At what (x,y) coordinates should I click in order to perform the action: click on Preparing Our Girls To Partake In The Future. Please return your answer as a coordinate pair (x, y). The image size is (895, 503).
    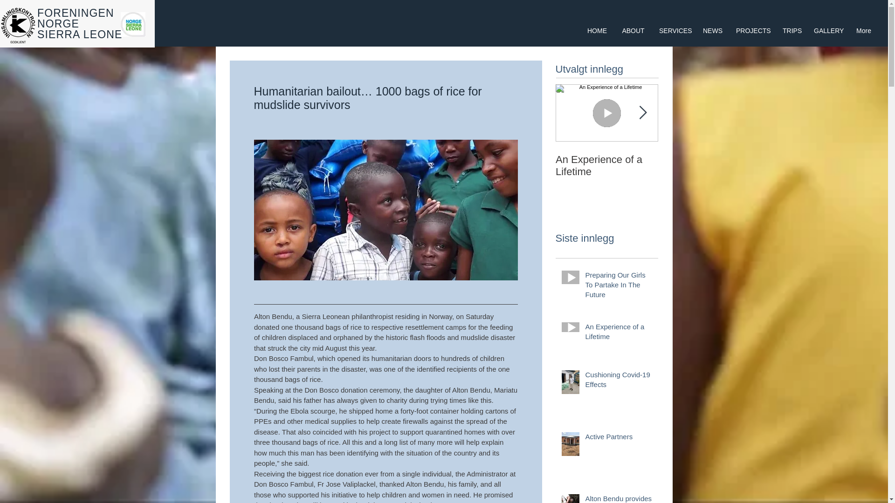
    Looking at the image, I should click on (619, 381).